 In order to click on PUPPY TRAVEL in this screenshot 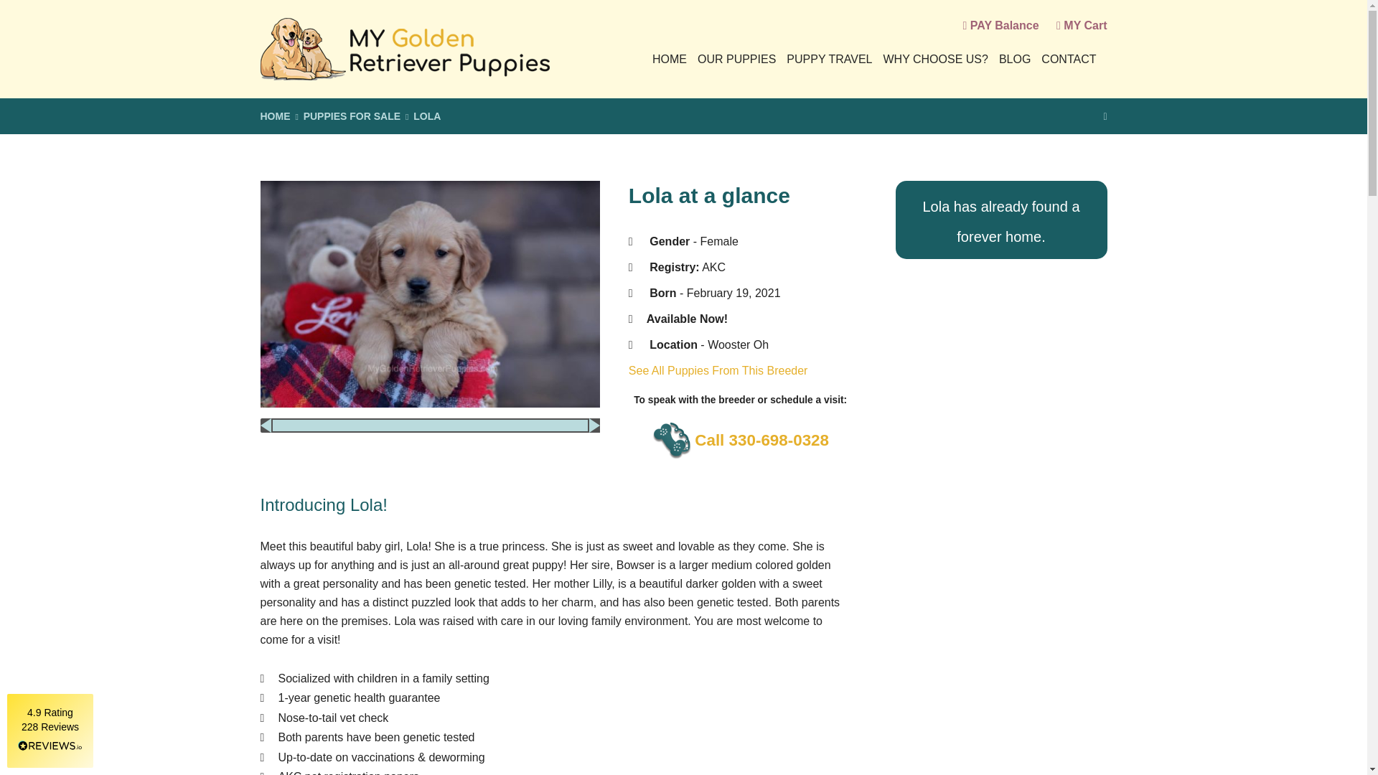, I will do `click(830, 59)`.